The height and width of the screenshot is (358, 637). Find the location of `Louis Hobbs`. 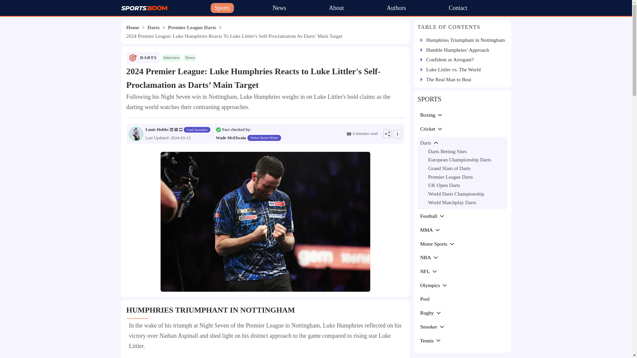

Louis Hobbs is located at coordinates (157, 130).